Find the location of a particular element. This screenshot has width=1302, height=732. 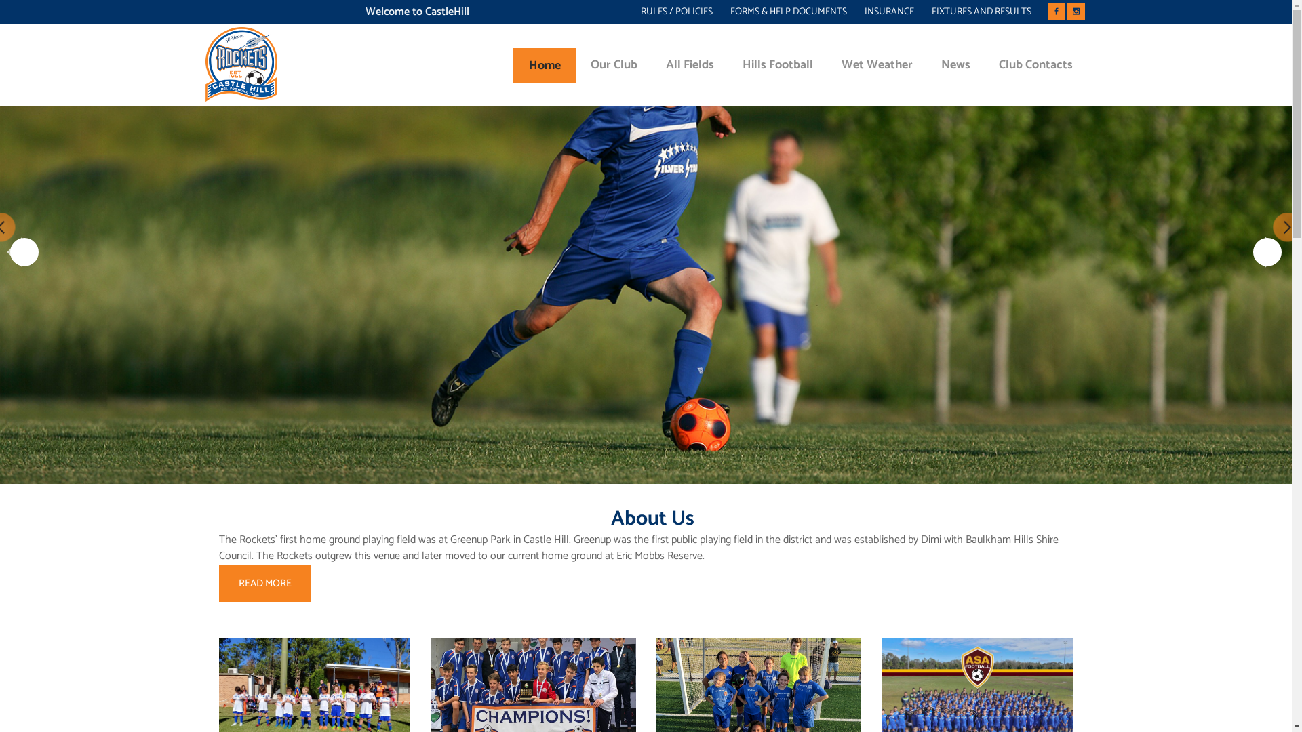

Club Contacts is located at coordinates (1036, 65).